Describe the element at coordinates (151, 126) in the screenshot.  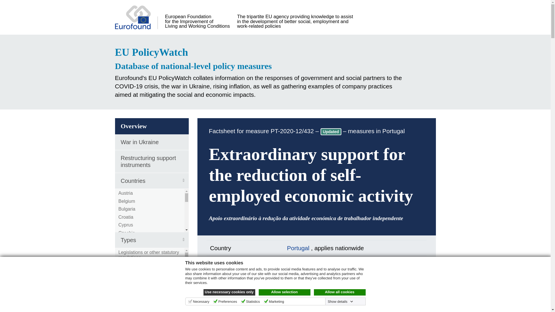
I see `Overview` at that location.